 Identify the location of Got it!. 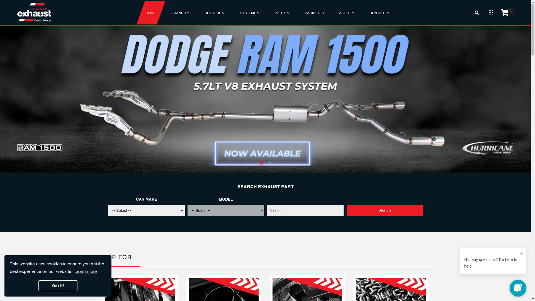
(58, 286).